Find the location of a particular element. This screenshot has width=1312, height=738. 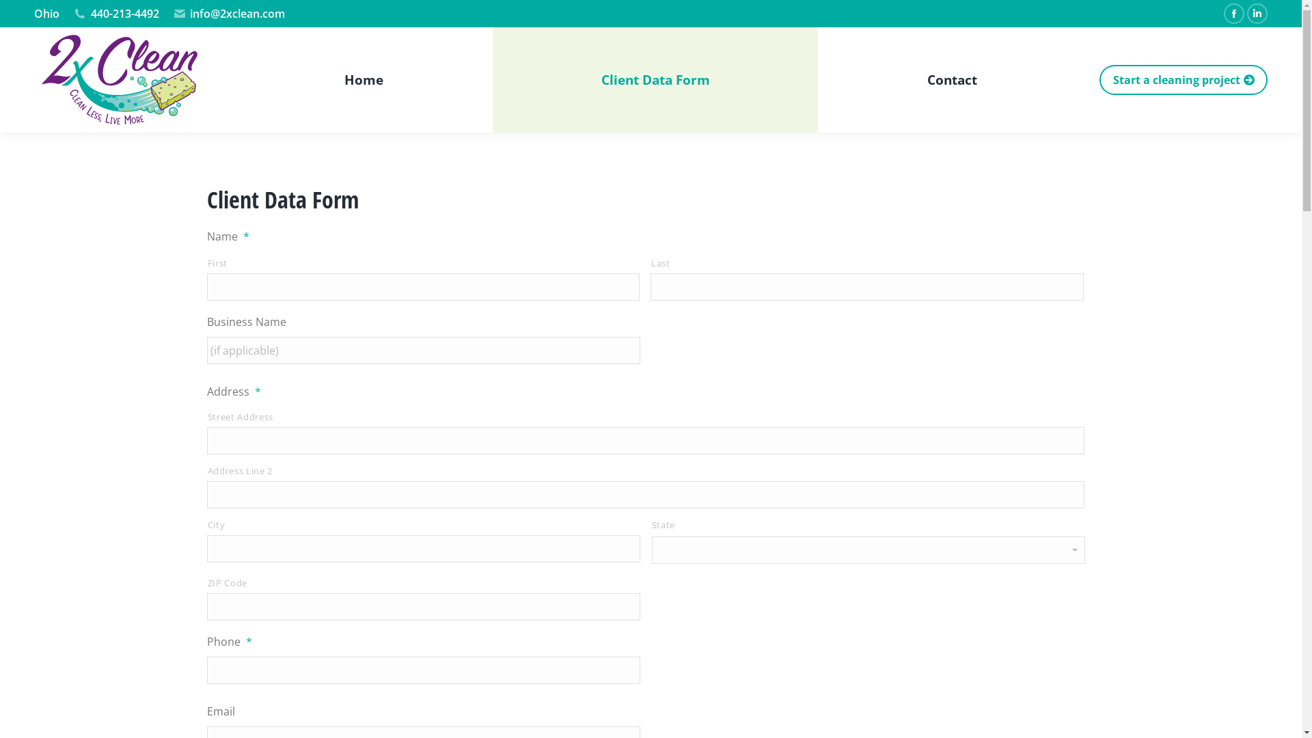

Linkedin page opens in new window is located at coordinates (1257, 14).